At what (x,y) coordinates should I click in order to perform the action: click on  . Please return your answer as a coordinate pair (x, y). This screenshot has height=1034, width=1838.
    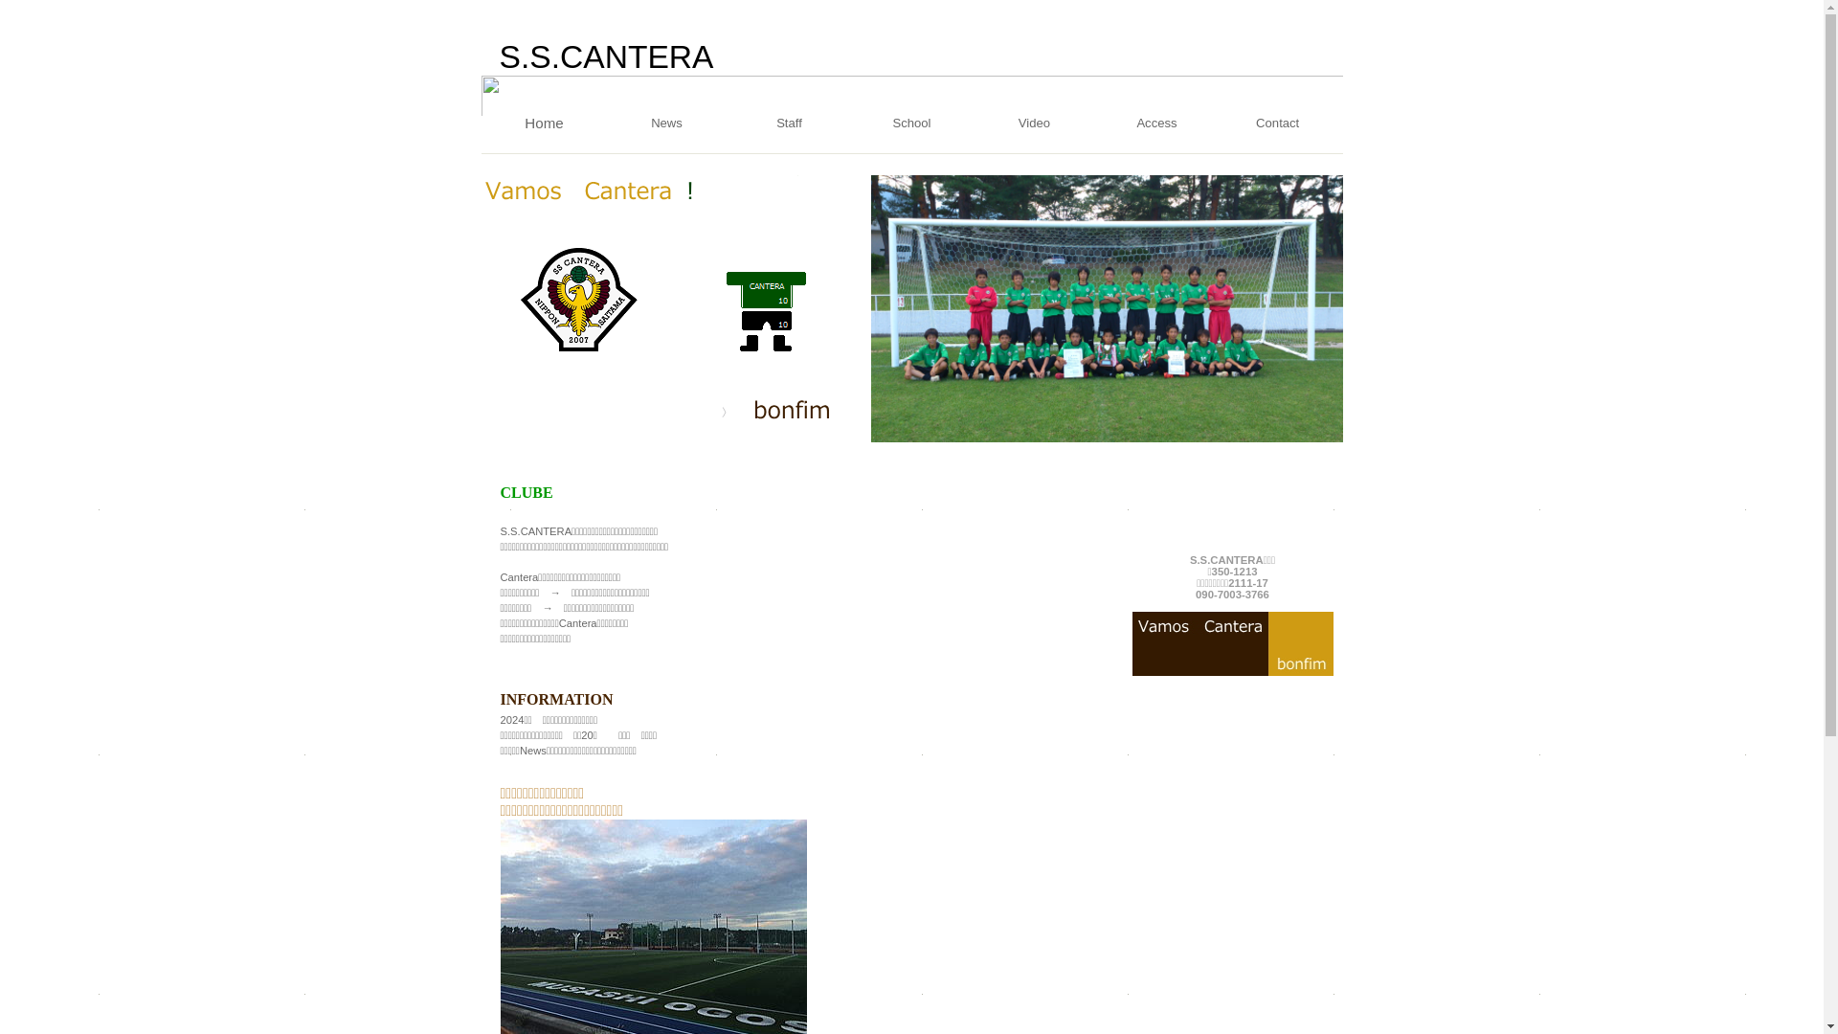
    Looking at the image, I should click on (1232, 487).